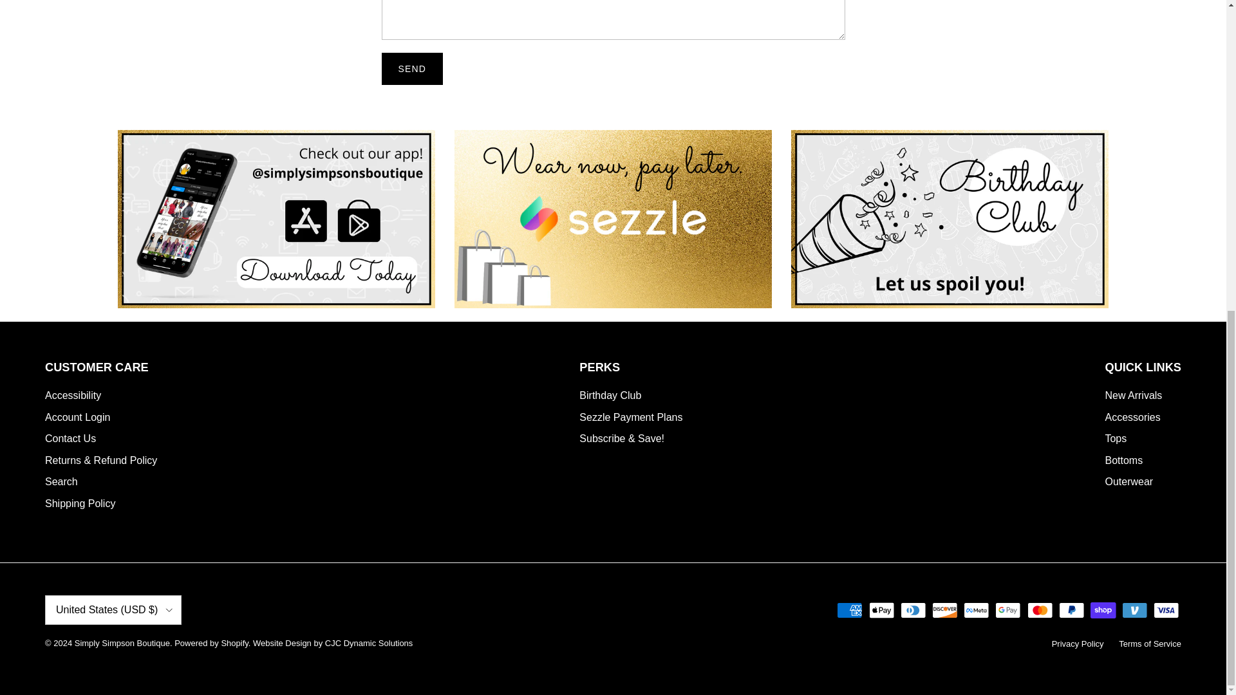 This screenshot has height=695, width=1236. What do you see at coordinates (1007, 610) in the screenshot?
I see `Google Pay` at bounding box center [1007, 610].